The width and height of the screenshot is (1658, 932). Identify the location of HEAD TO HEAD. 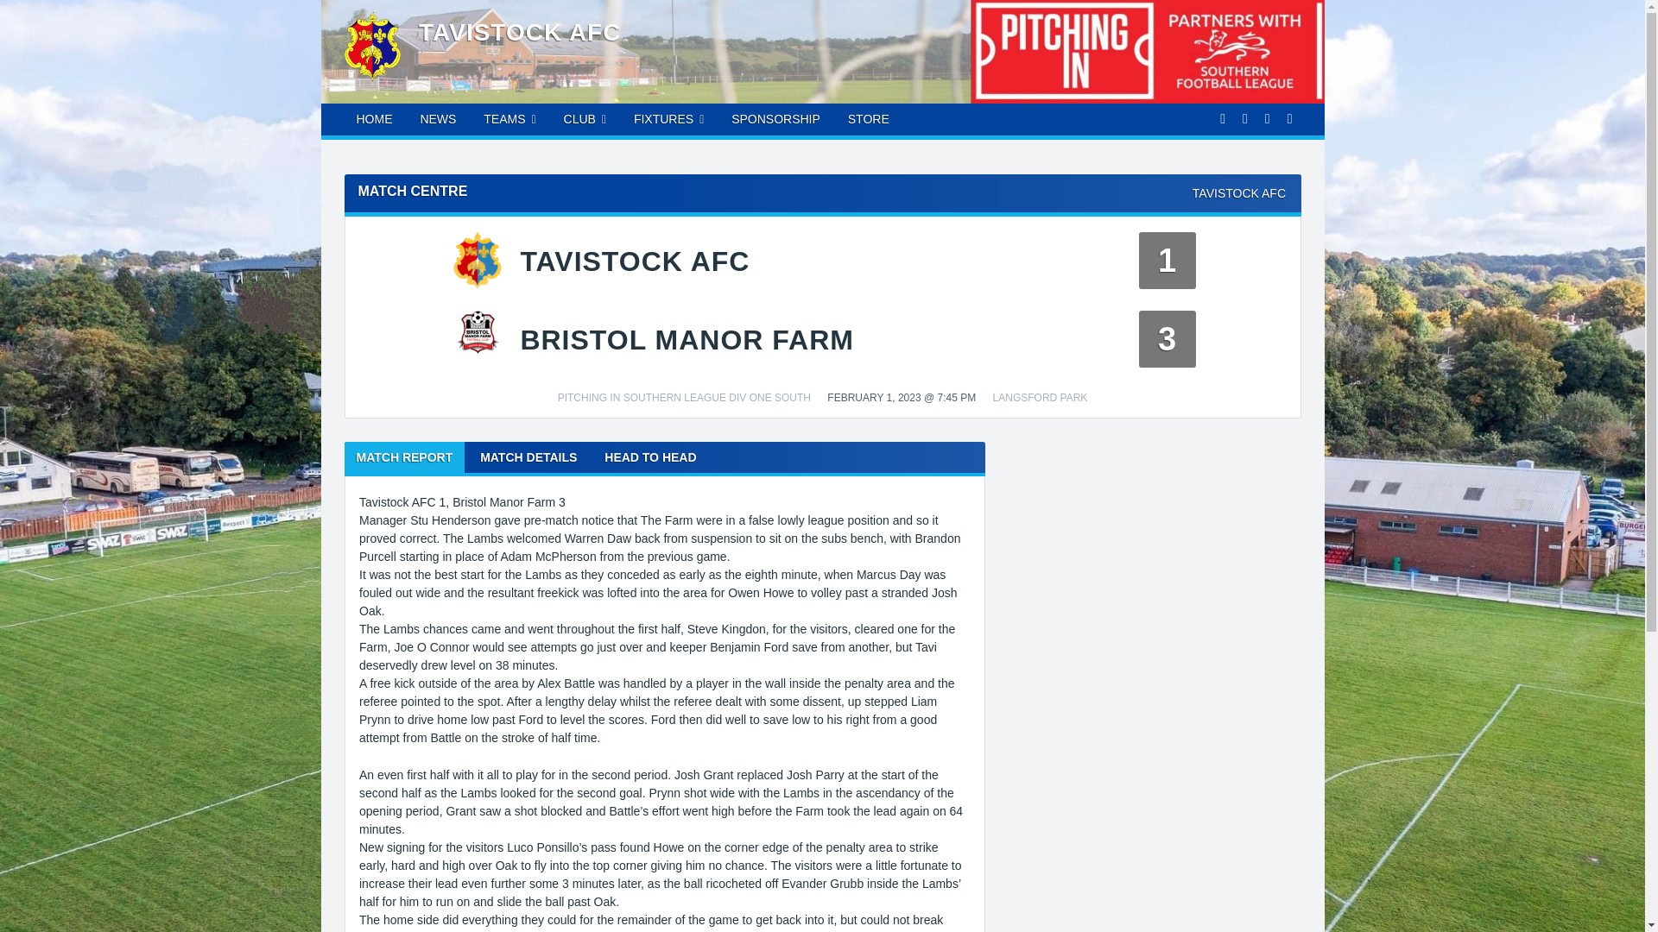
(649, 457).